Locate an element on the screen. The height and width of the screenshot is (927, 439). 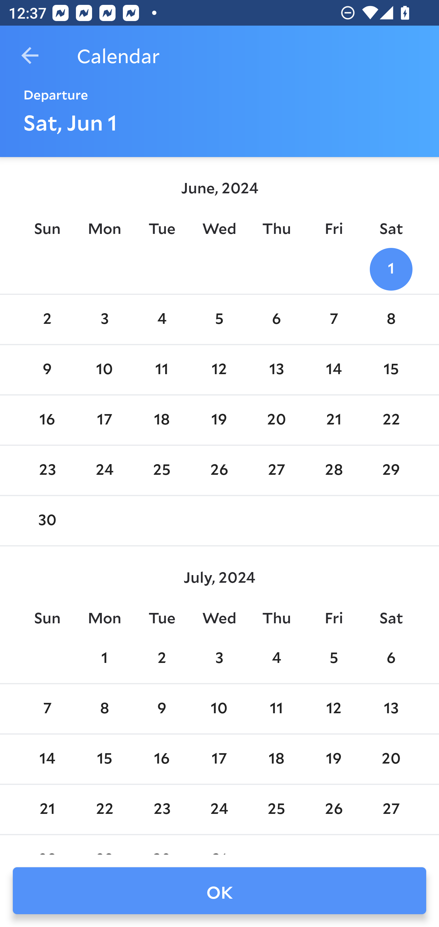
22 is located at coordinates (391, 420).